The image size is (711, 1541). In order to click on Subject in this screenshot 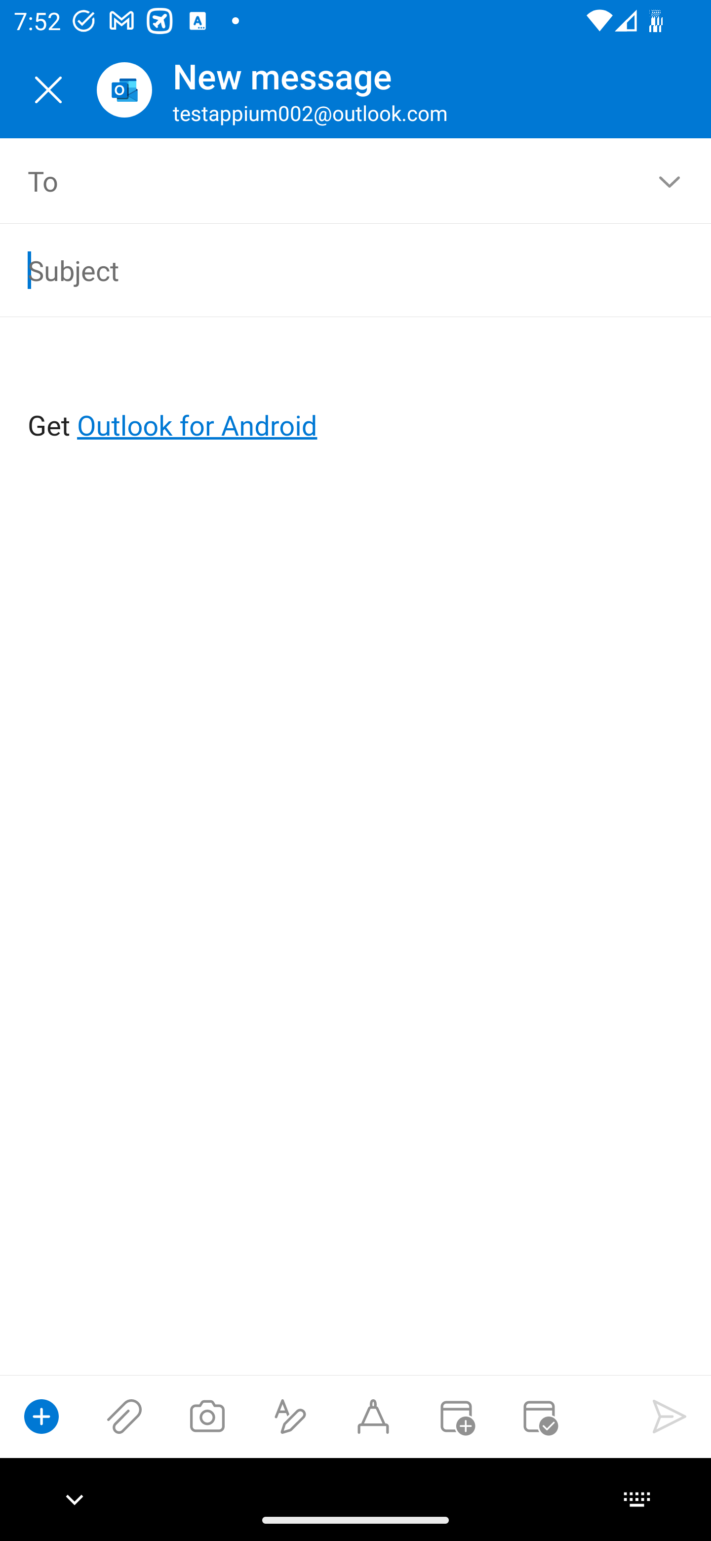, I will do `click(328, 270)`.